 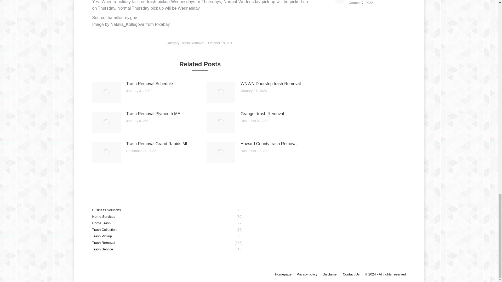 What do you see at coordinates (262, 114) in the screenshot?
I see `Granger trash Removal` at bounding box center [262, 114].